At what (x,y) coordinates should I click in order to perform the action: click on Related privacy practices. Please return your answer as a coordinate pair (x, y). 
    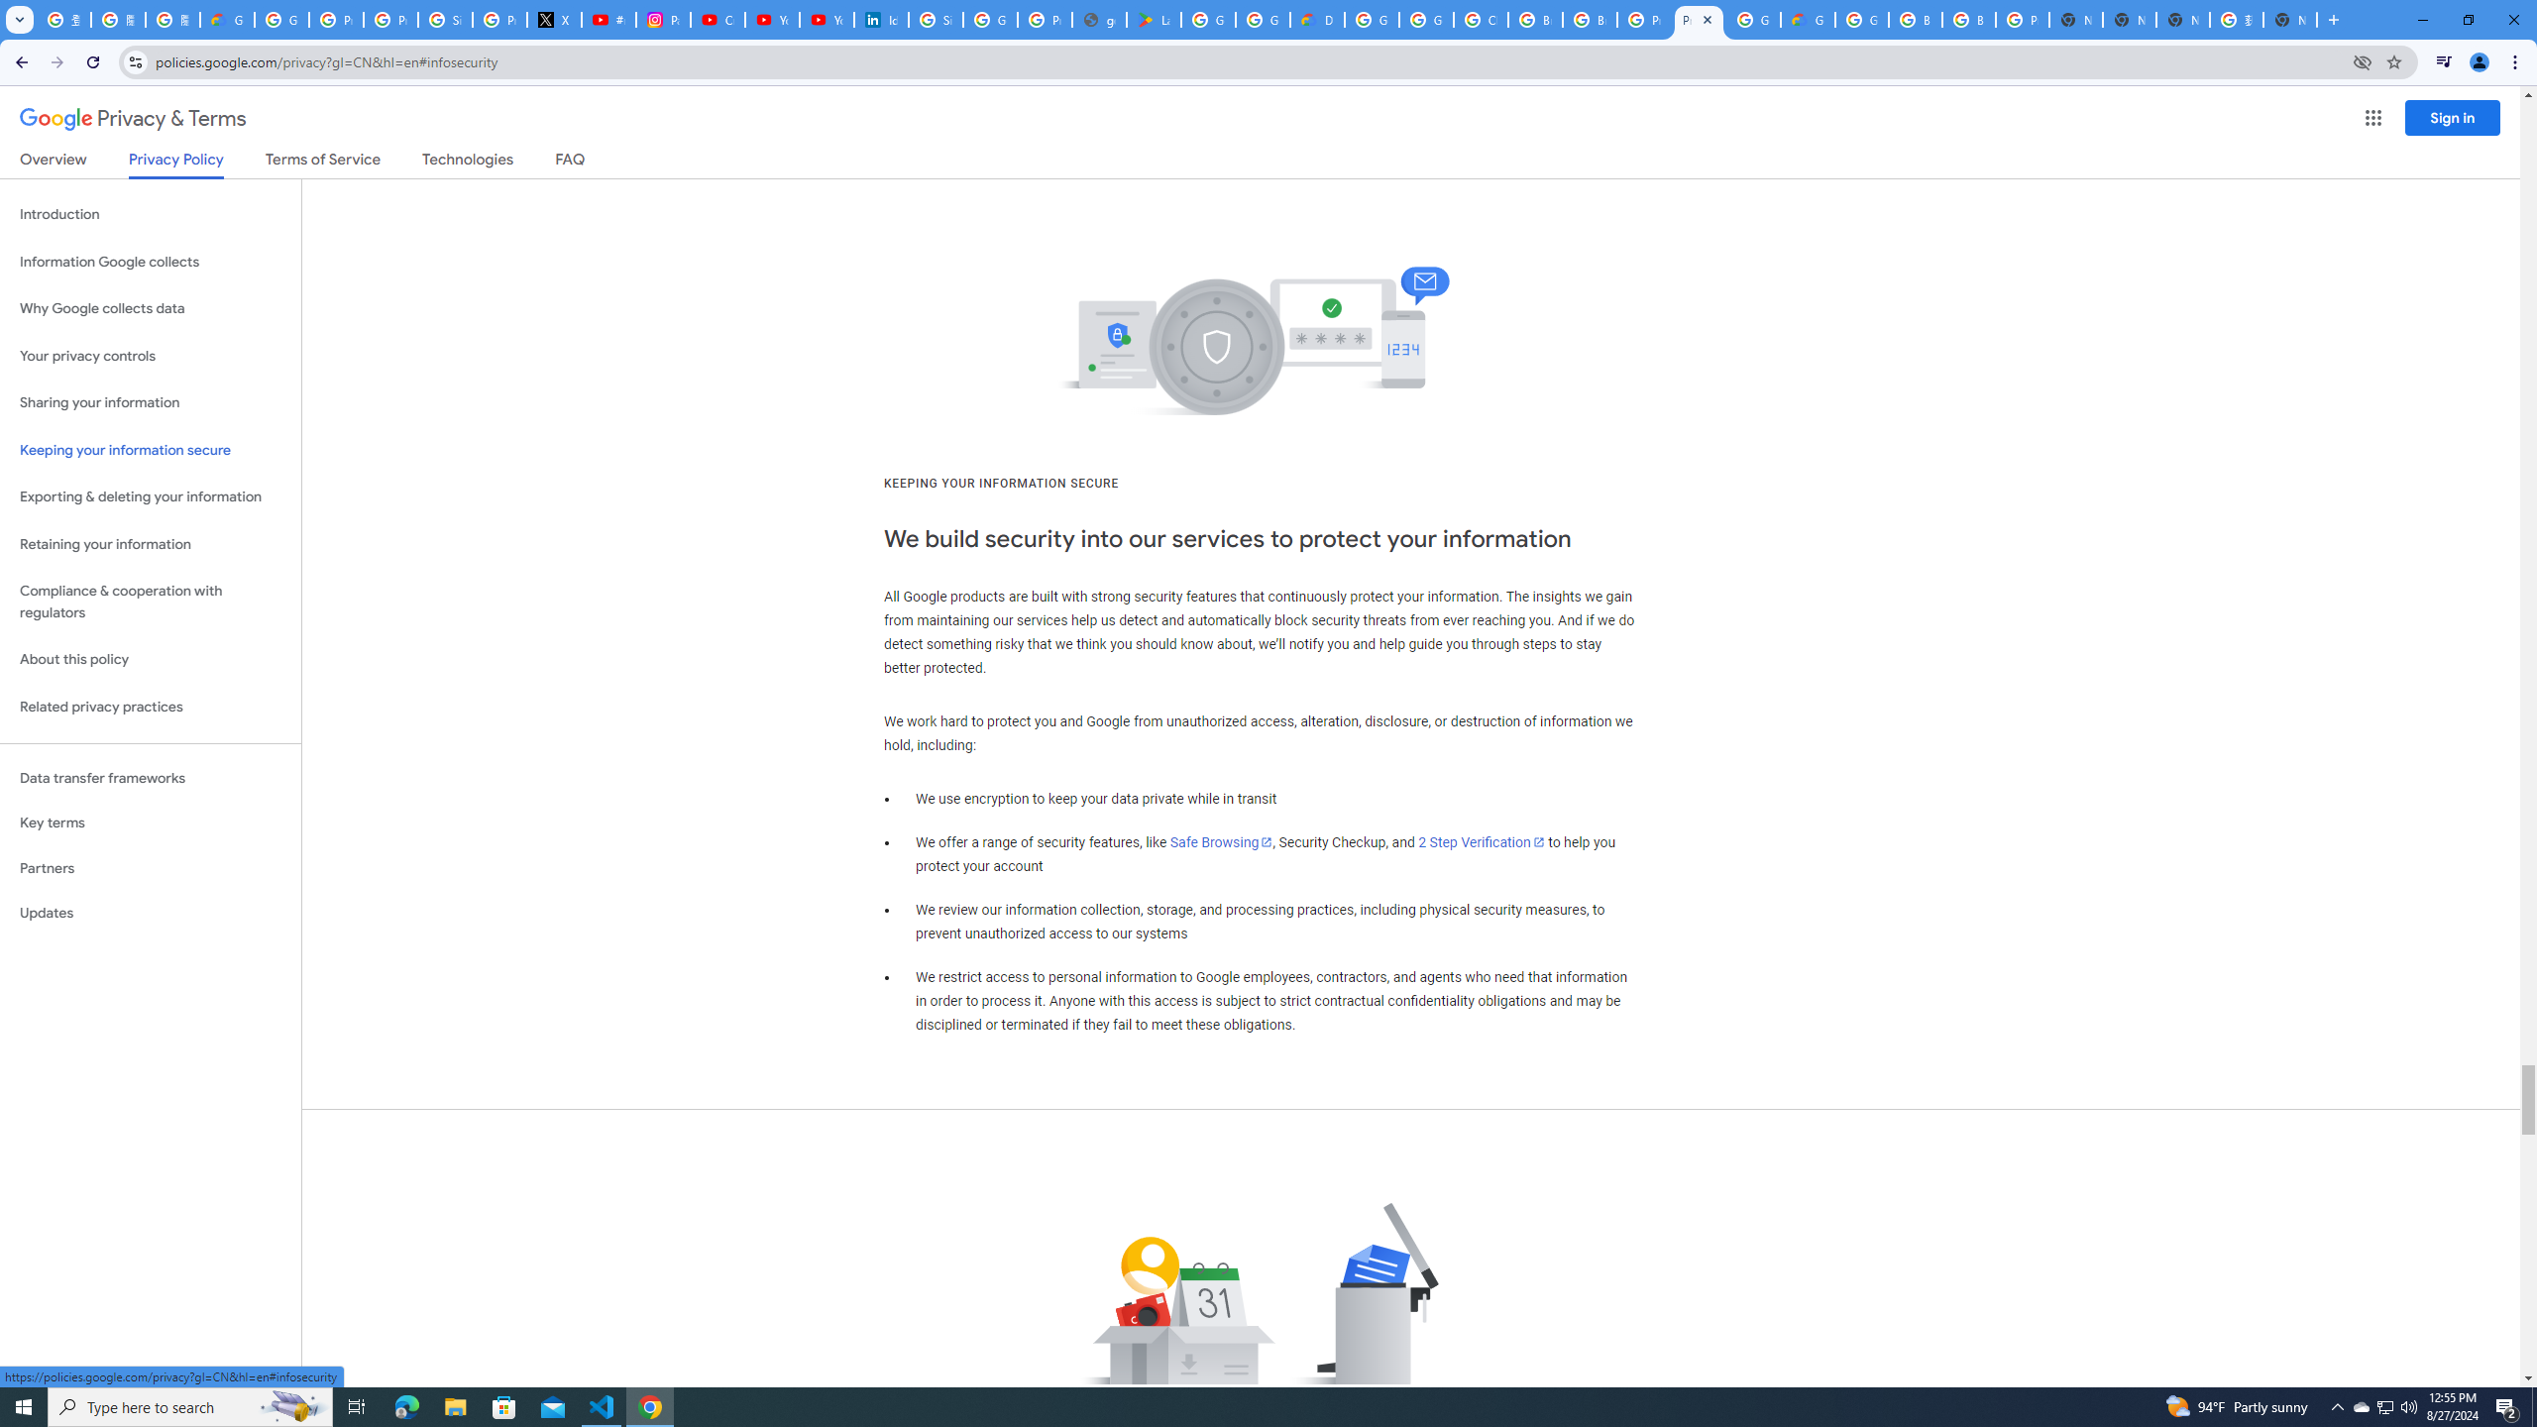
    Looking at the image, I should click on (151, 707).